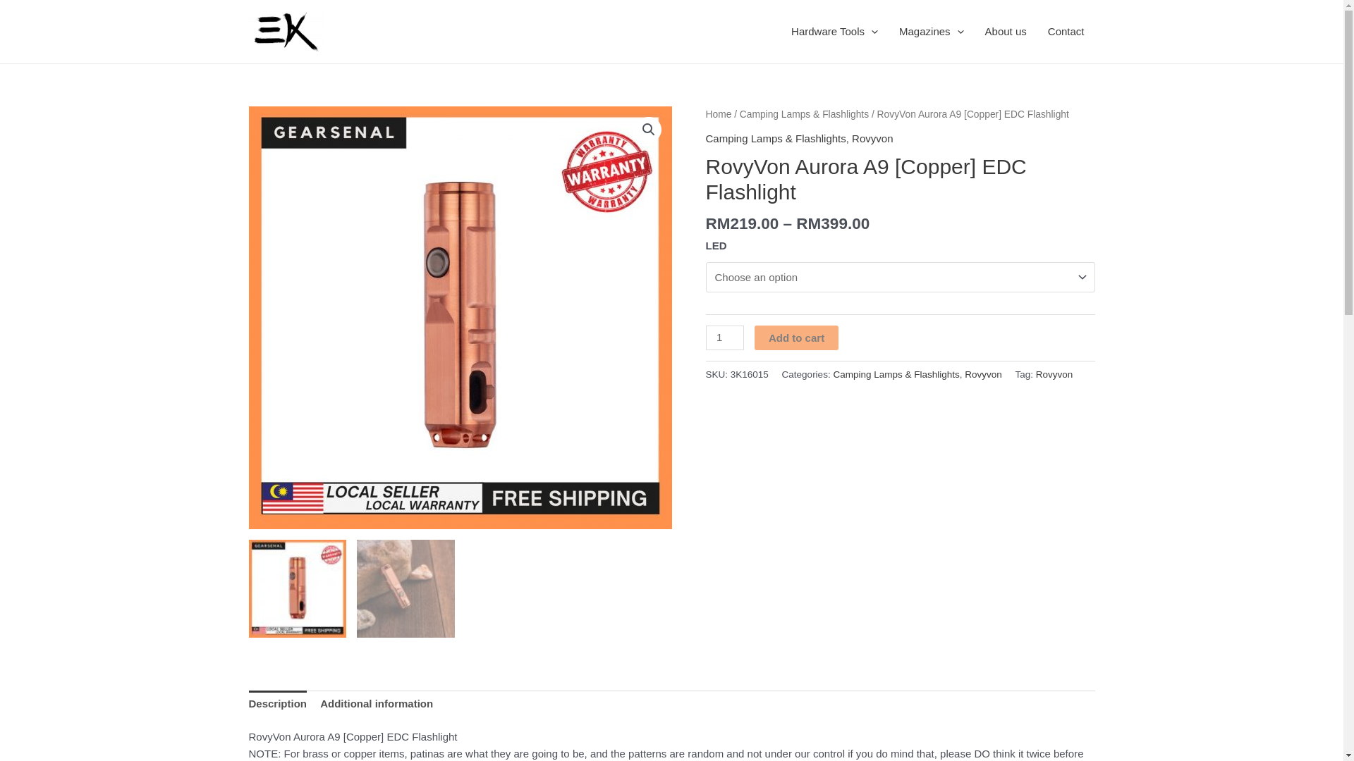 The width and height of the screenshot is (1354, 761). What do you see at coordinates (718, 114) in the screenshot?
I see `Home` at bounding box center [718, 114].